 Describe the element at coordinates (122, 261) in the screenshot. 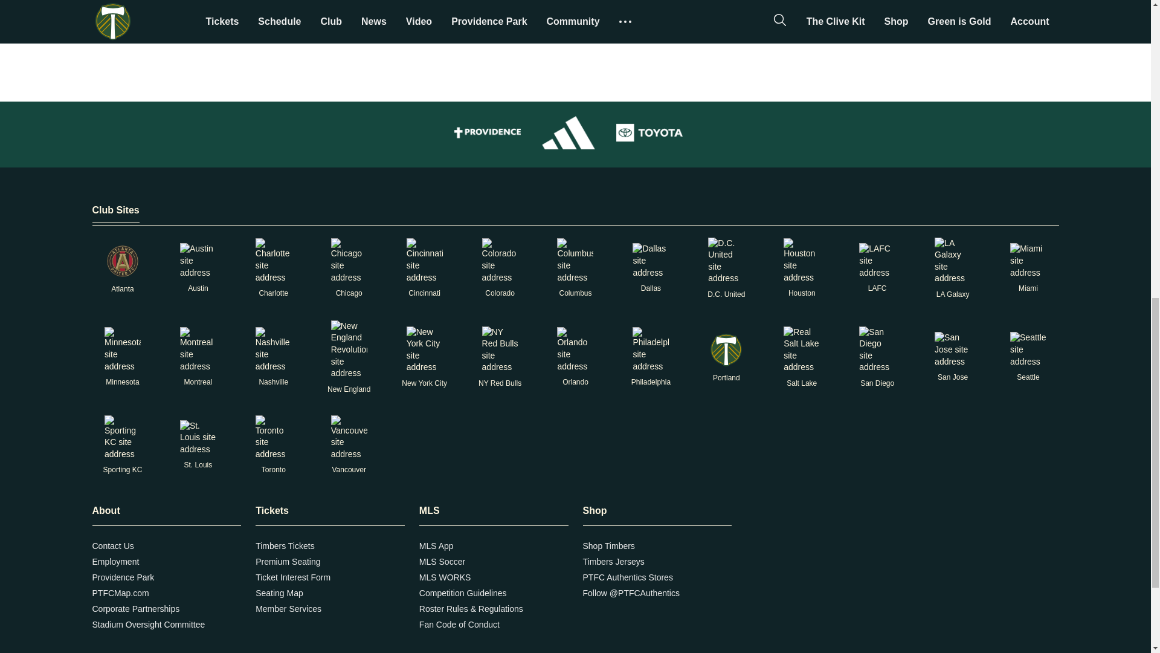

I see `Link to Atlanta` at that location.